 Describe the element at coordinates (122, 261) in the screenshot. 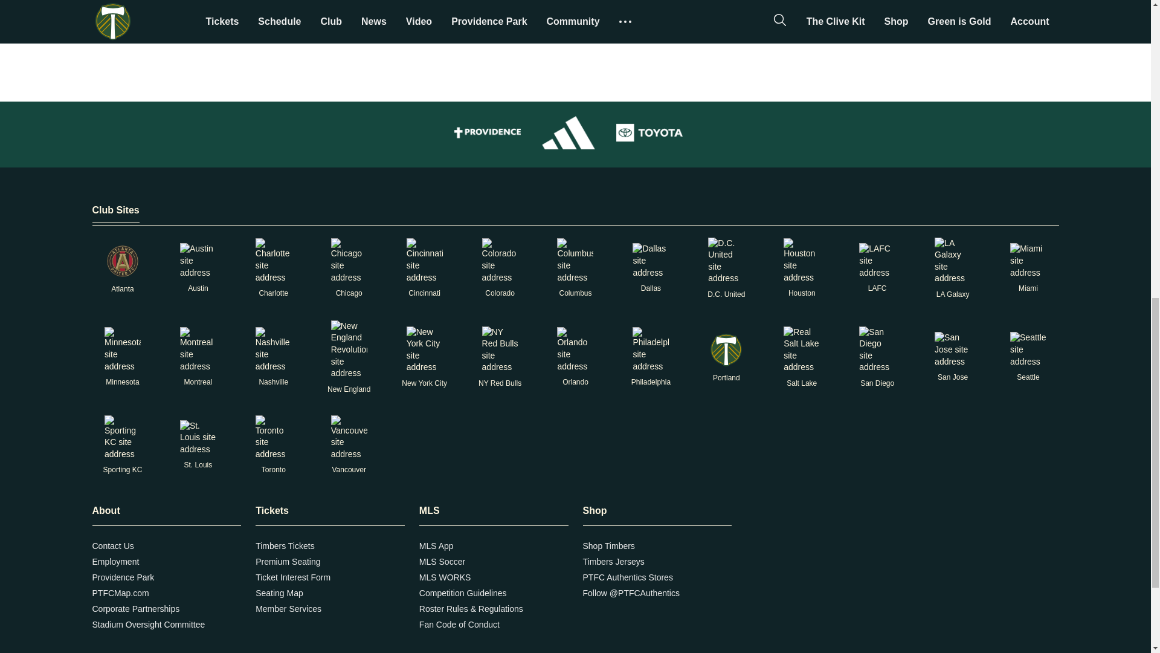

I see `Link to Atlanta` at that location.